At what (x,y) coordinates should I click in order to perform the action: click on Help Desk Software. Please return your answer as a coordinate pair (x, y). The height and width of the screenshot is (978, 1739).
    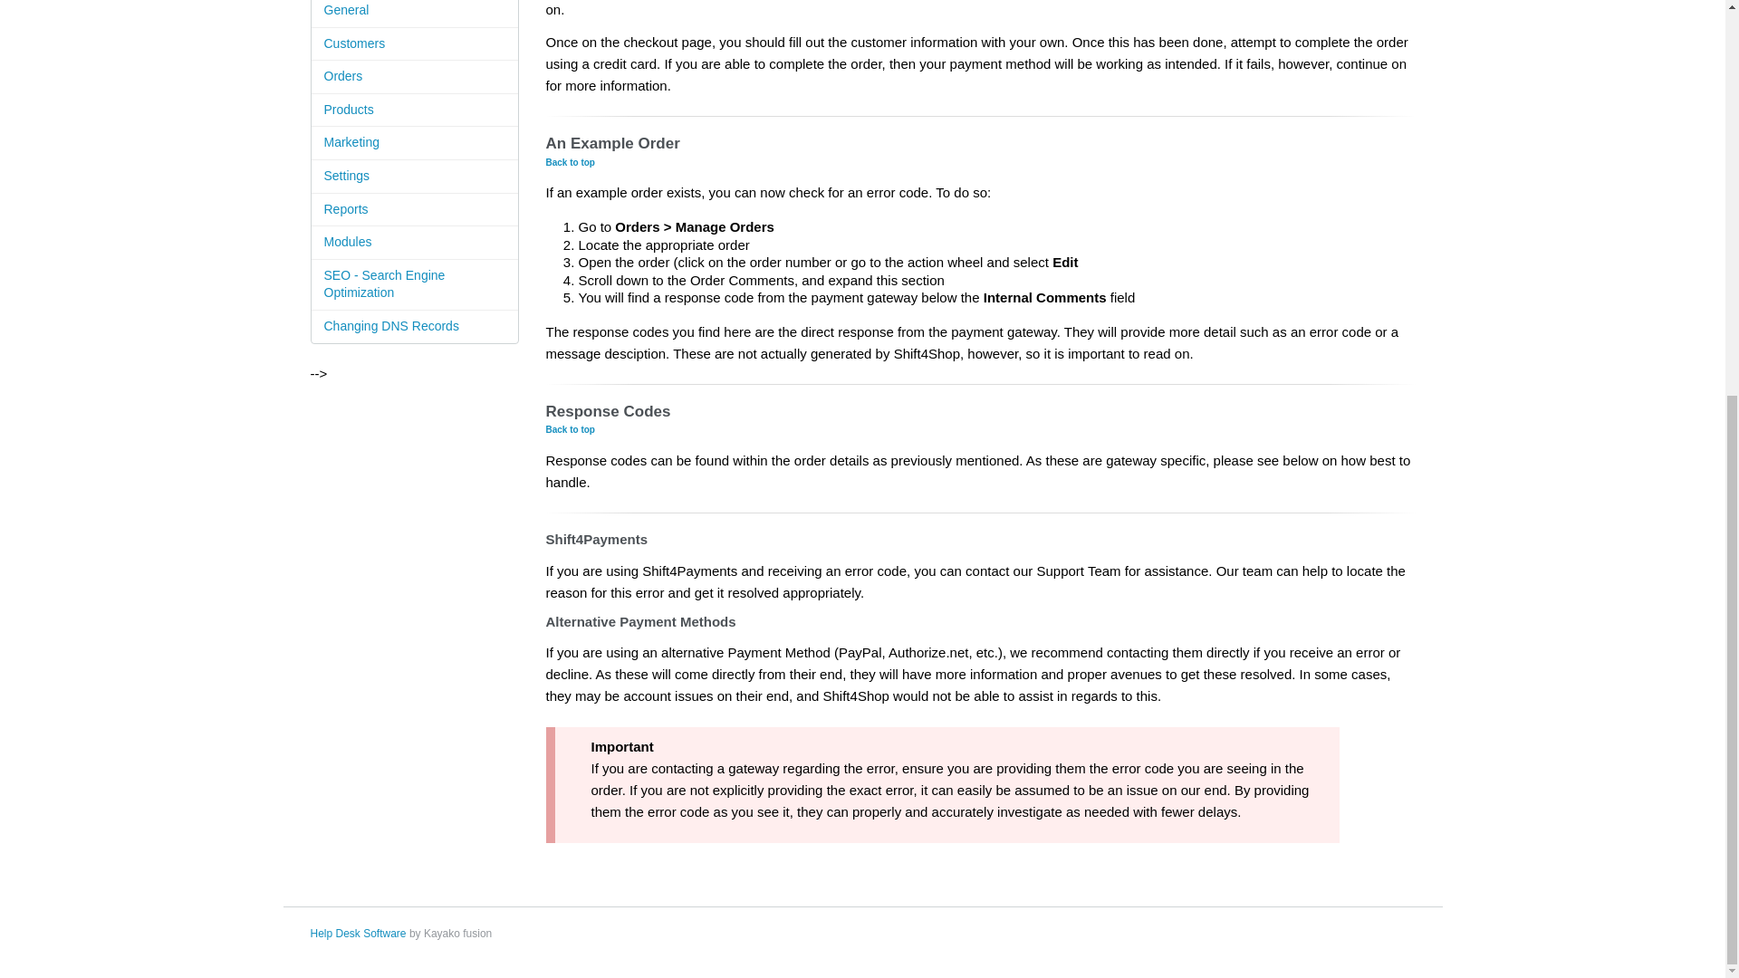
    Looking at the image, I should click on (357, 933).